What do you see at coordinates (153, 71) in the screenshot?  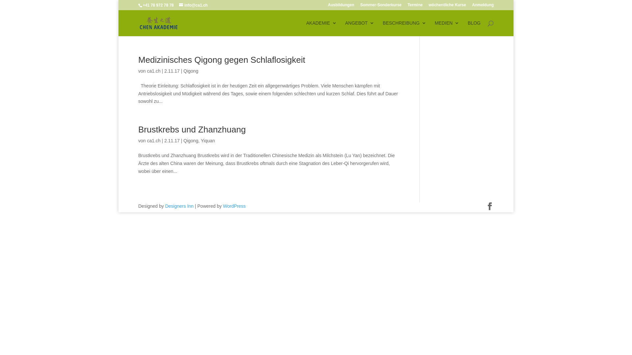 I see `ca1.ch` at bounding box center [153, 71].